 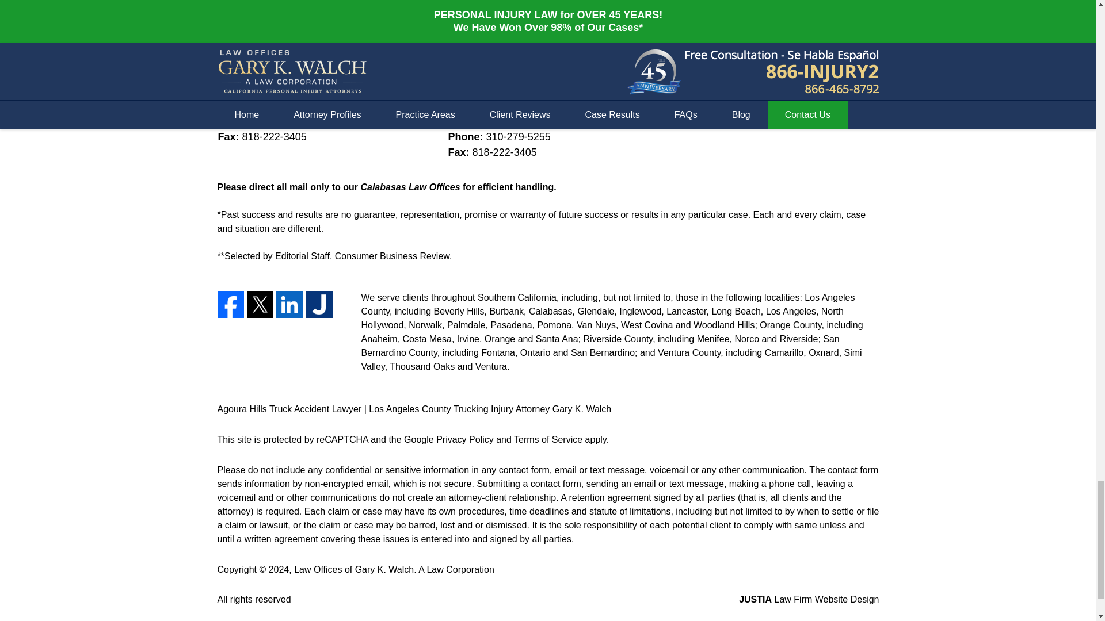 What do you see at coordinates (319, 304) in the screenshot?
I see `Justia` at bounding box center [319, 304].